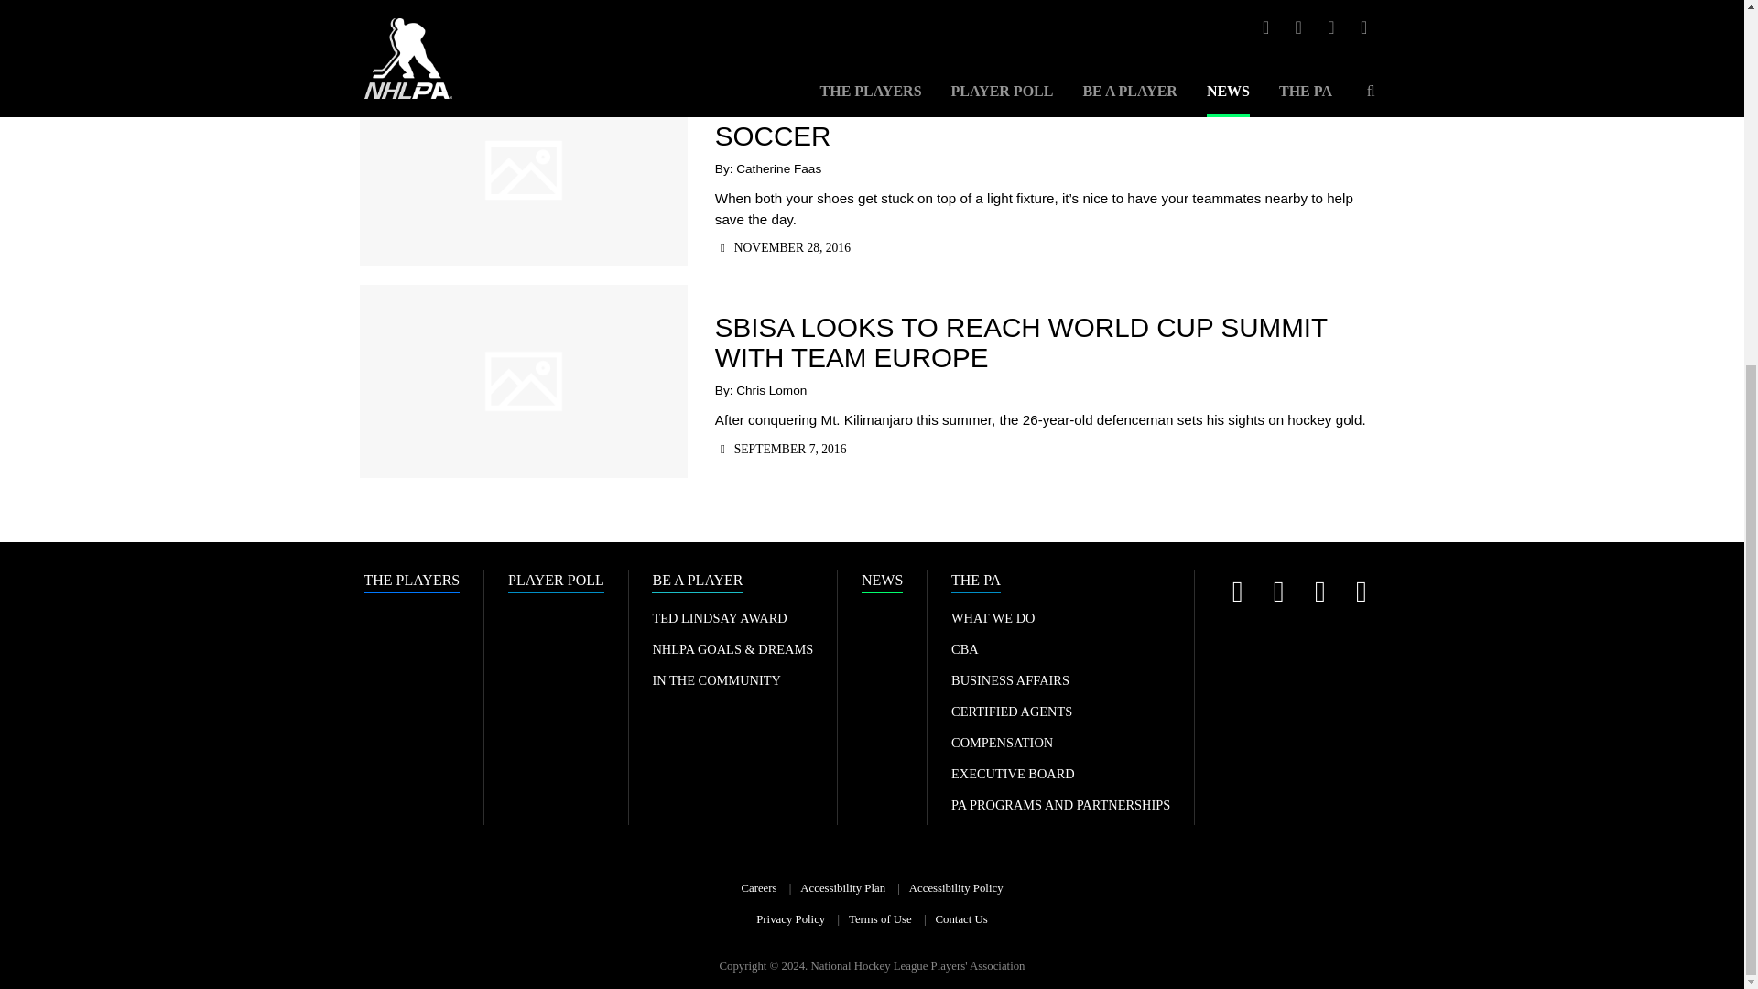  What do you see at coordinates (1278, 592) in the screenshot?
I see `Instagram` at bounding box center [1278, 592].